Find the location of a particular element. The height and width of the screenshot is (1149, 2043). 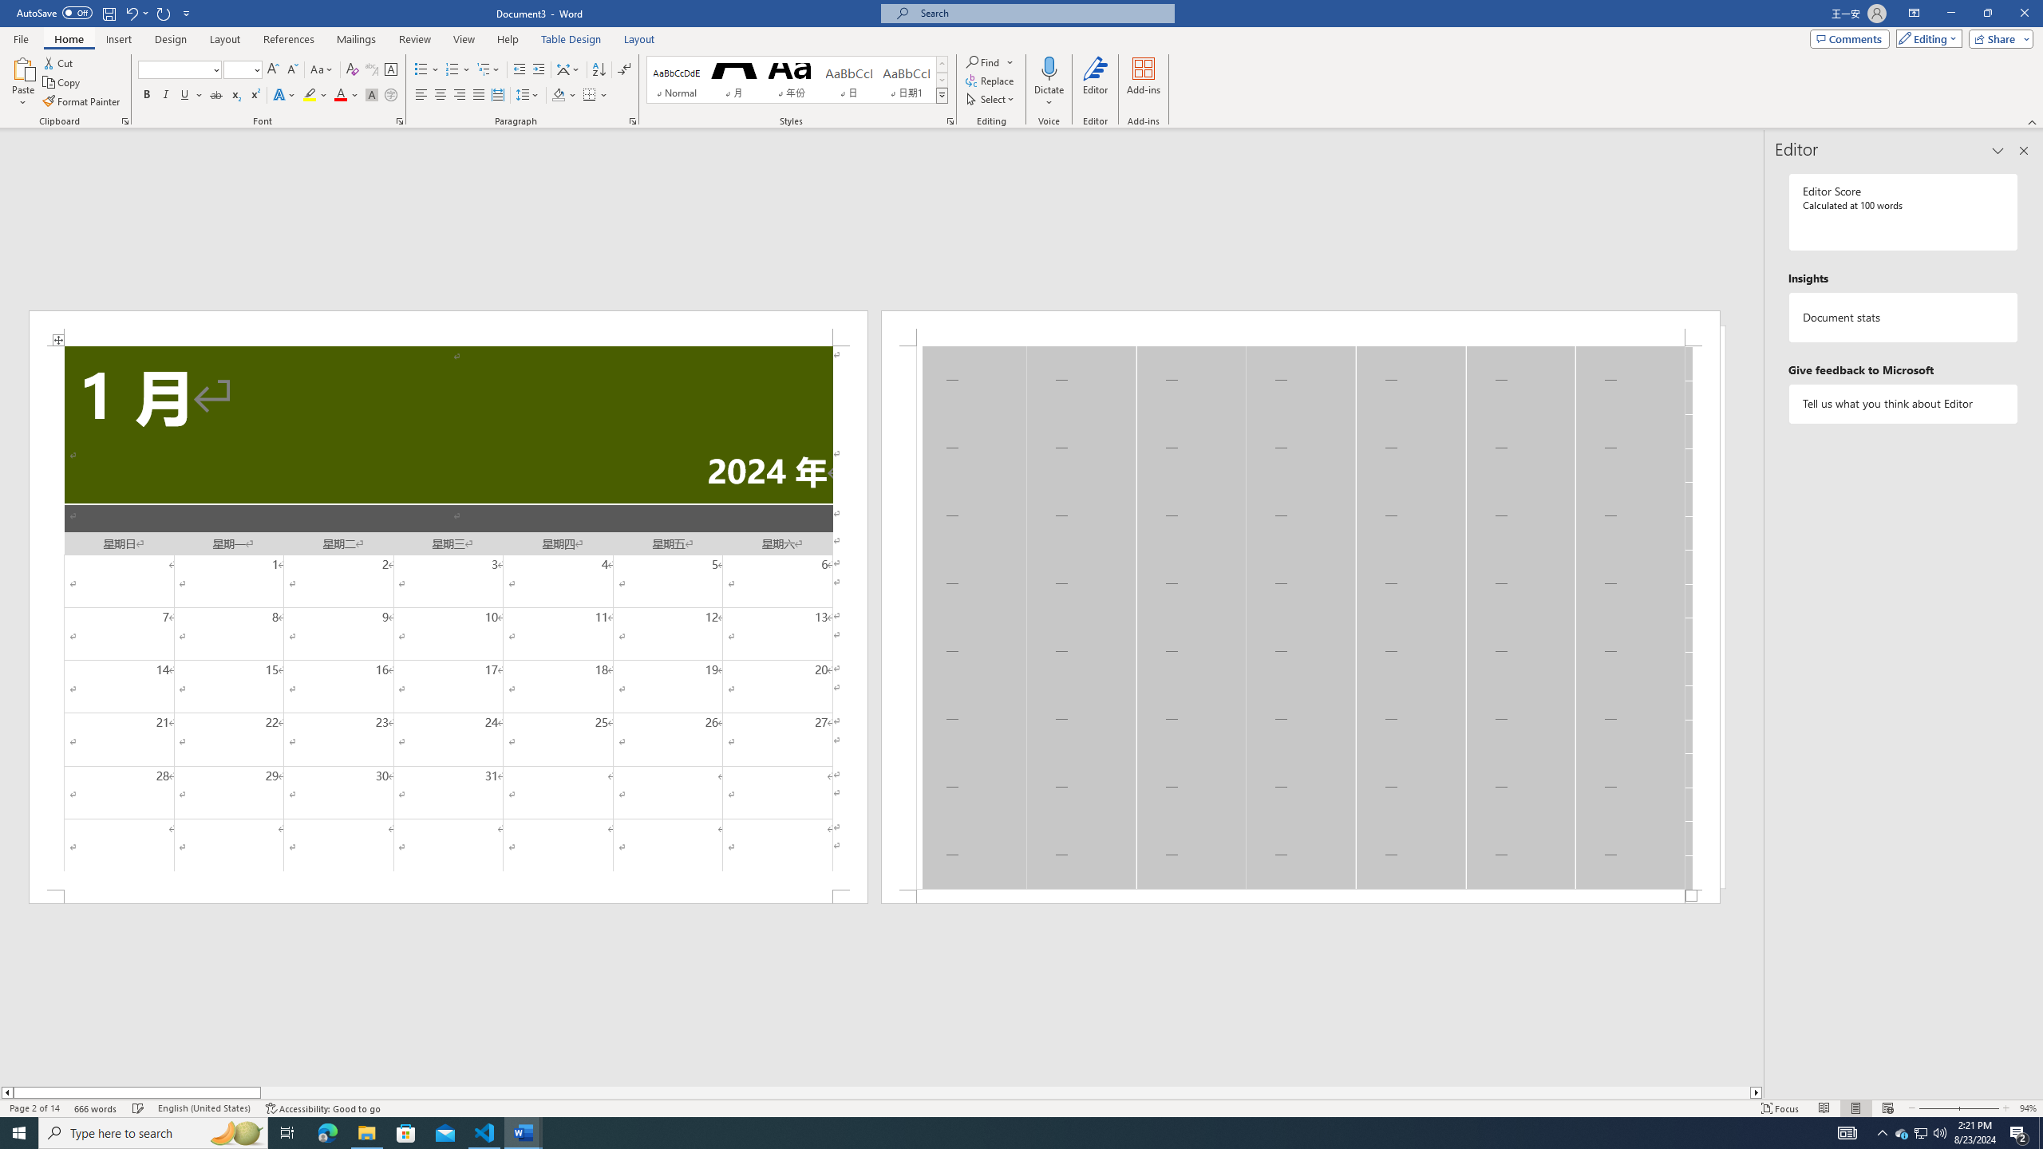

Superscript is located at coordinates (254, 96).